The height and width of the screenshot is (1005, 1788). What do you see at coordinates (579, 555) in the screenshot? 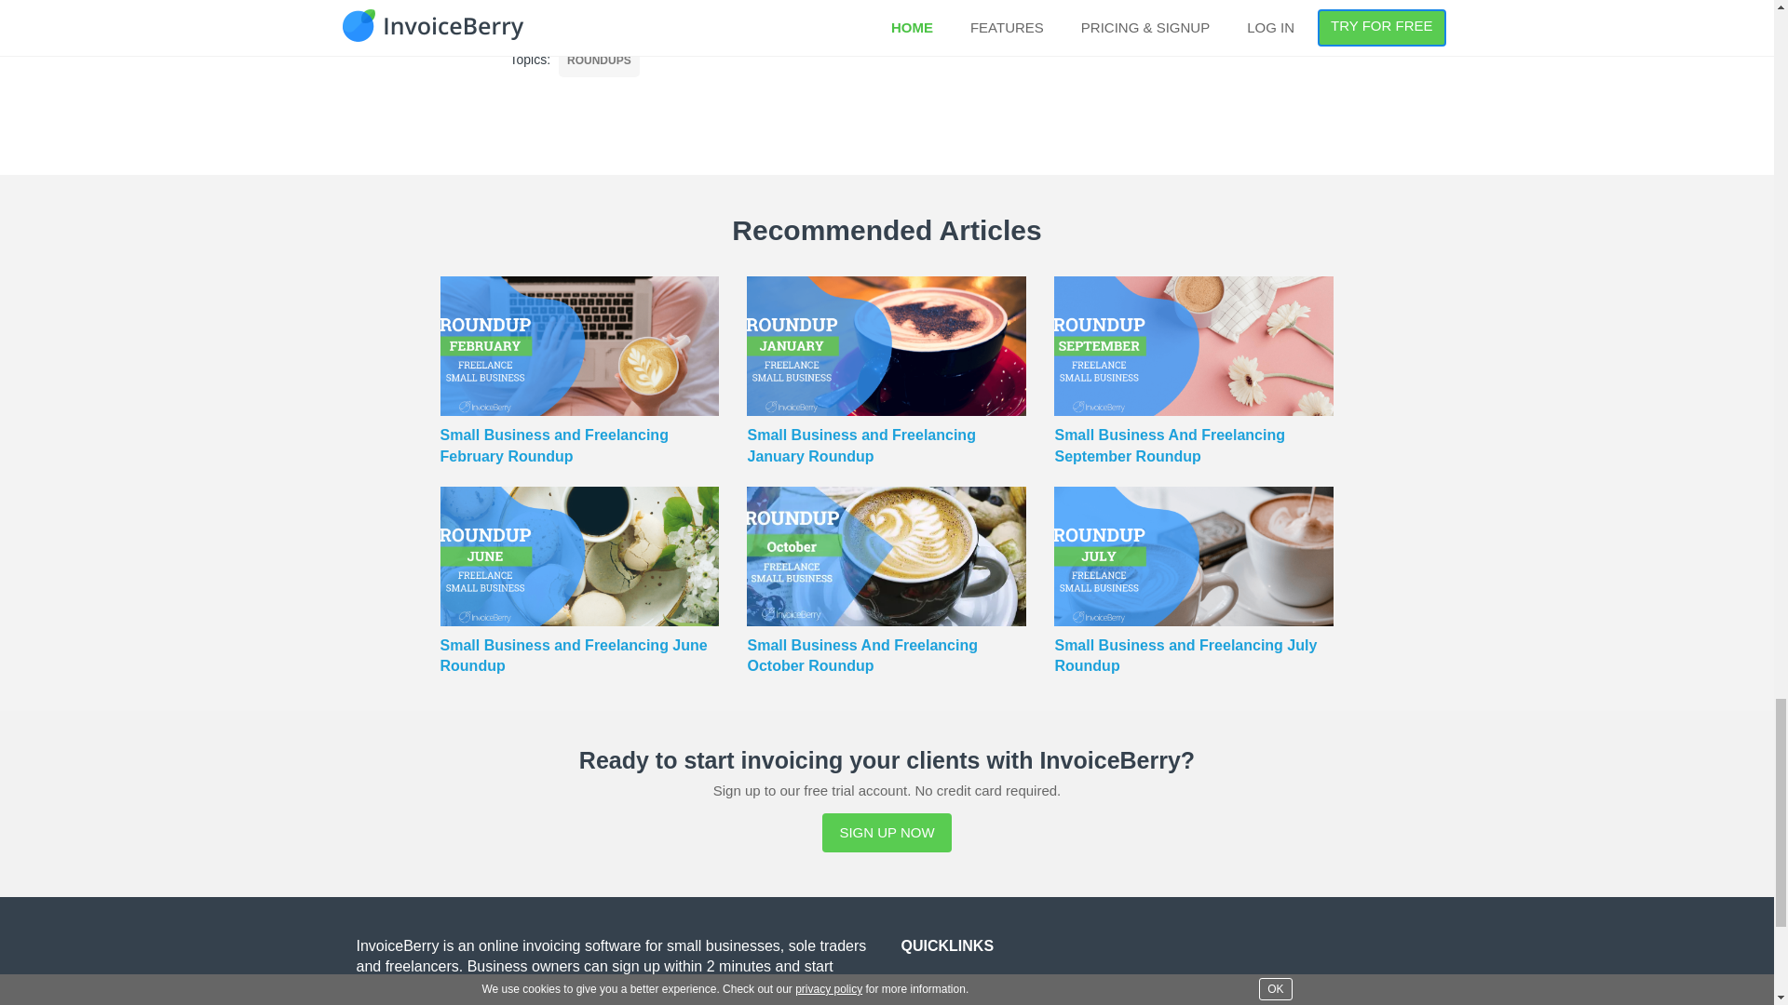
I see `small-business-freelance-june-roundup` at bounding box center [579, 555].